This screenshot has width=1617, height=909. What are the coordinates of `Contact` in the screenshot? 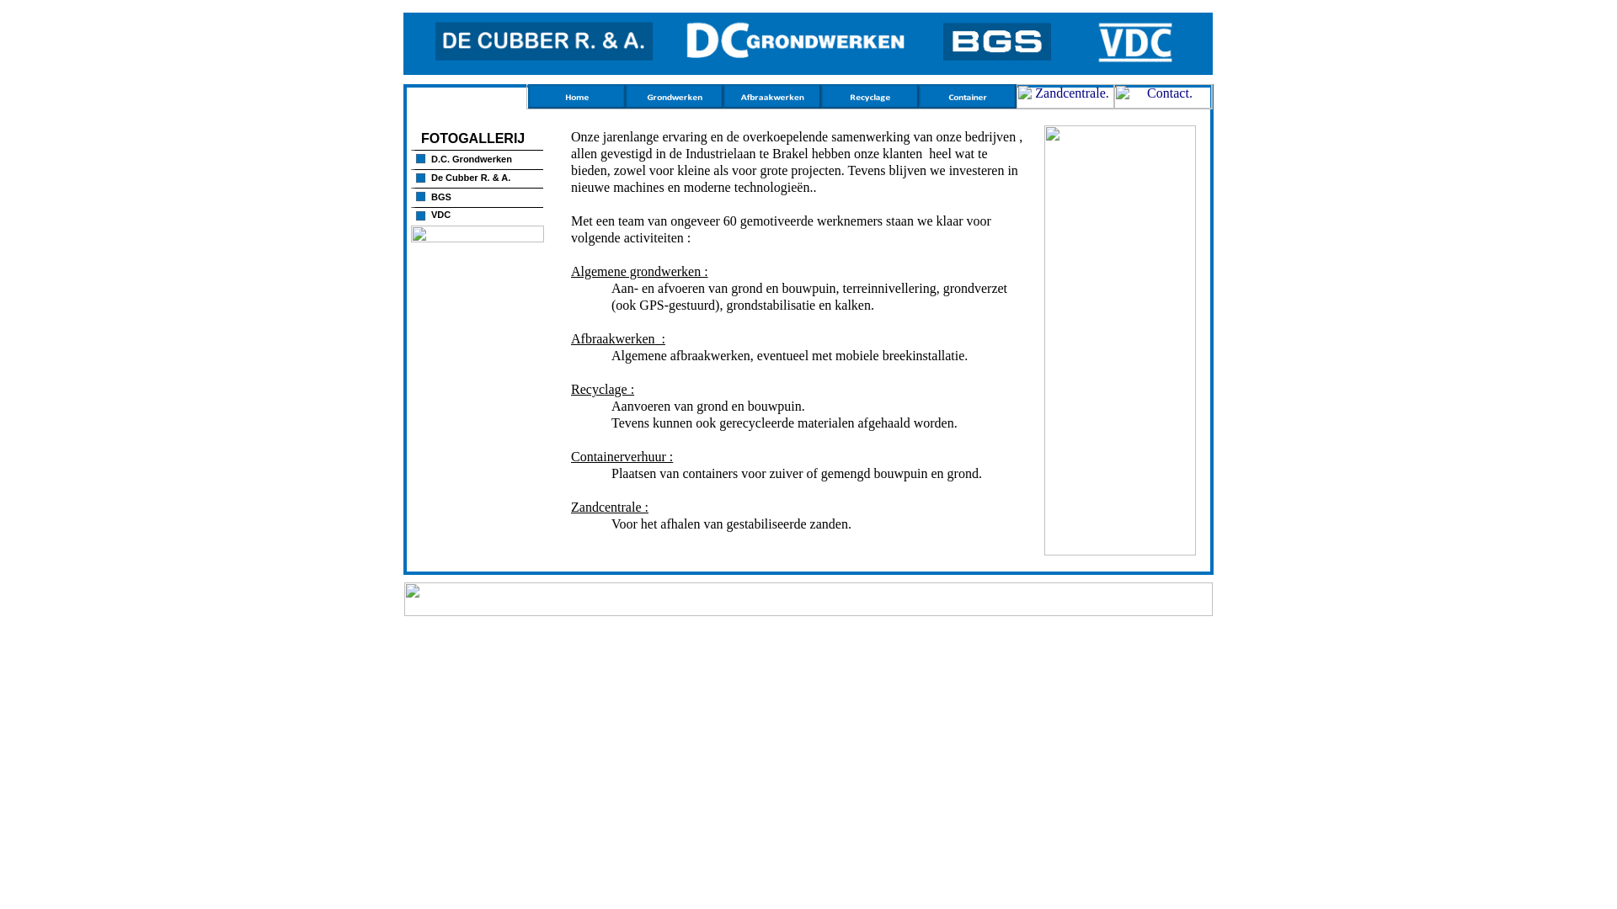 It's located at (1163, 104).